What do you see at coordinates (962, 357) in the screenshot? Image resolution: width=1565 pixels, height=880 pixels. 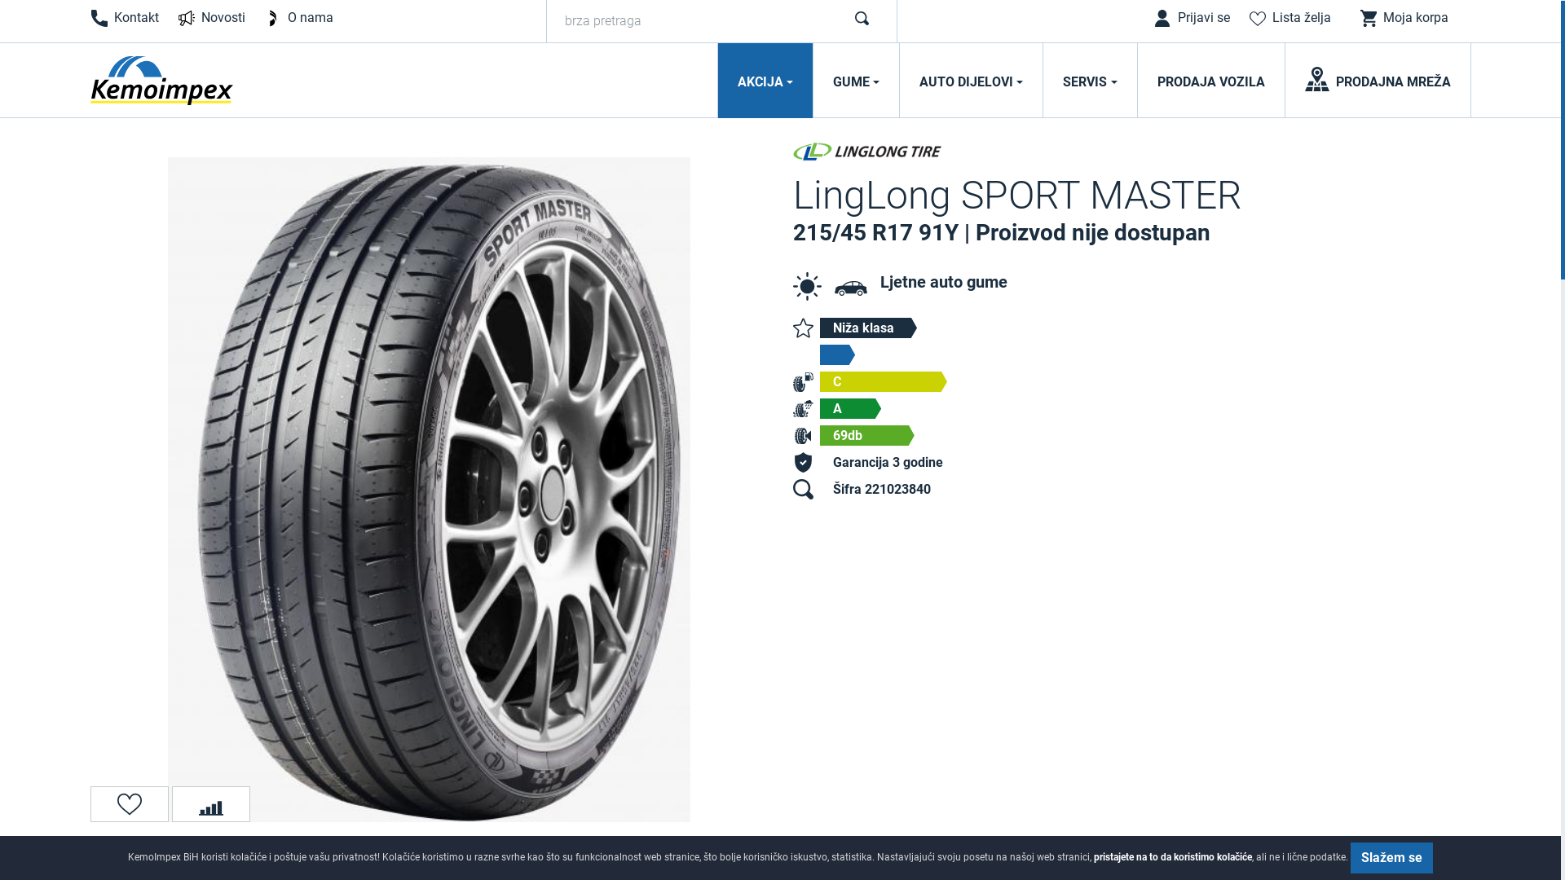 I see `TIP VOZNJE` at bounding box center [962, 357].